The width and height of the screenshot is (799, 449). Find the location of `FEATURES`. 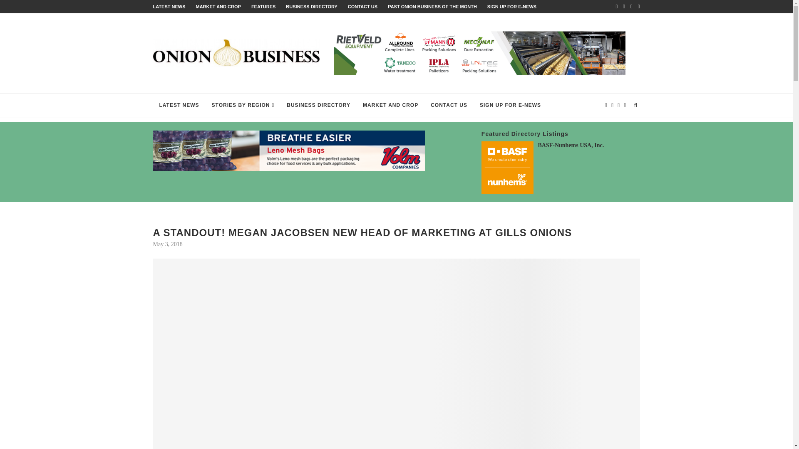

FEATURES is located at coordinates (263, 6).